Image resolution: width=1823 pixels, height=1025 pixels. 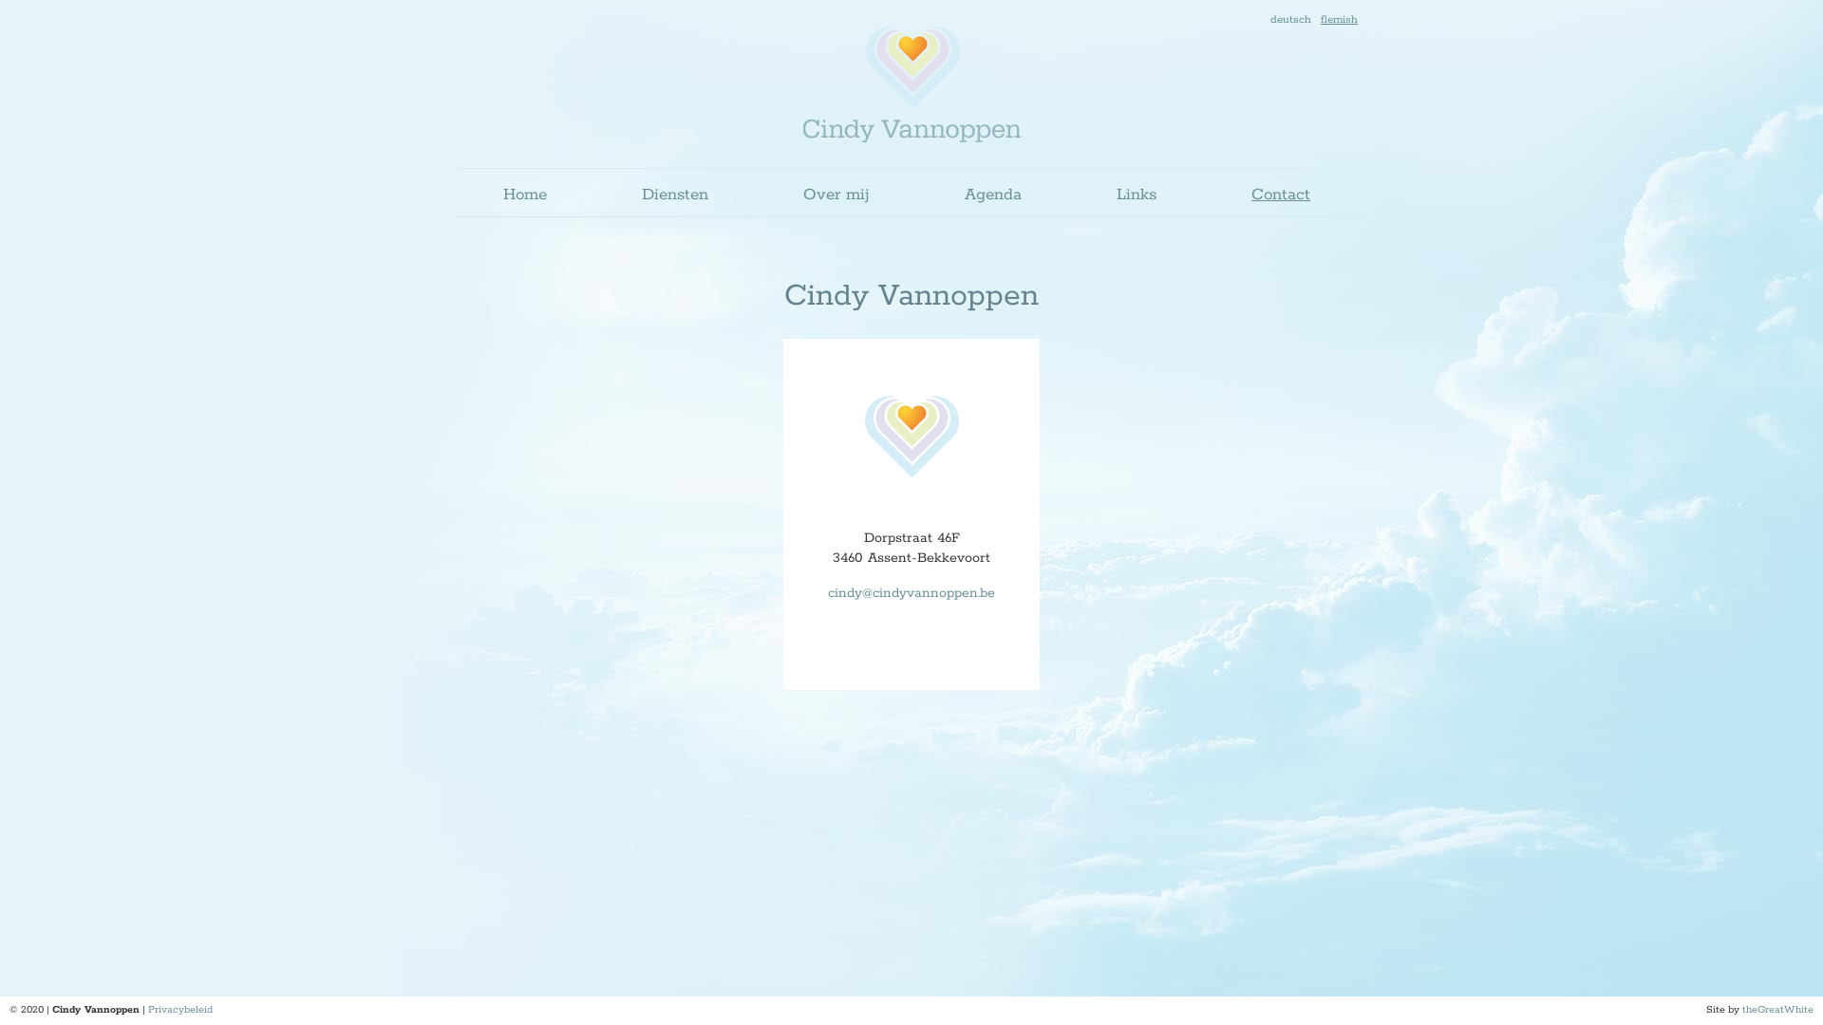 I want to click on flemish, so click(x=1339, y=19).